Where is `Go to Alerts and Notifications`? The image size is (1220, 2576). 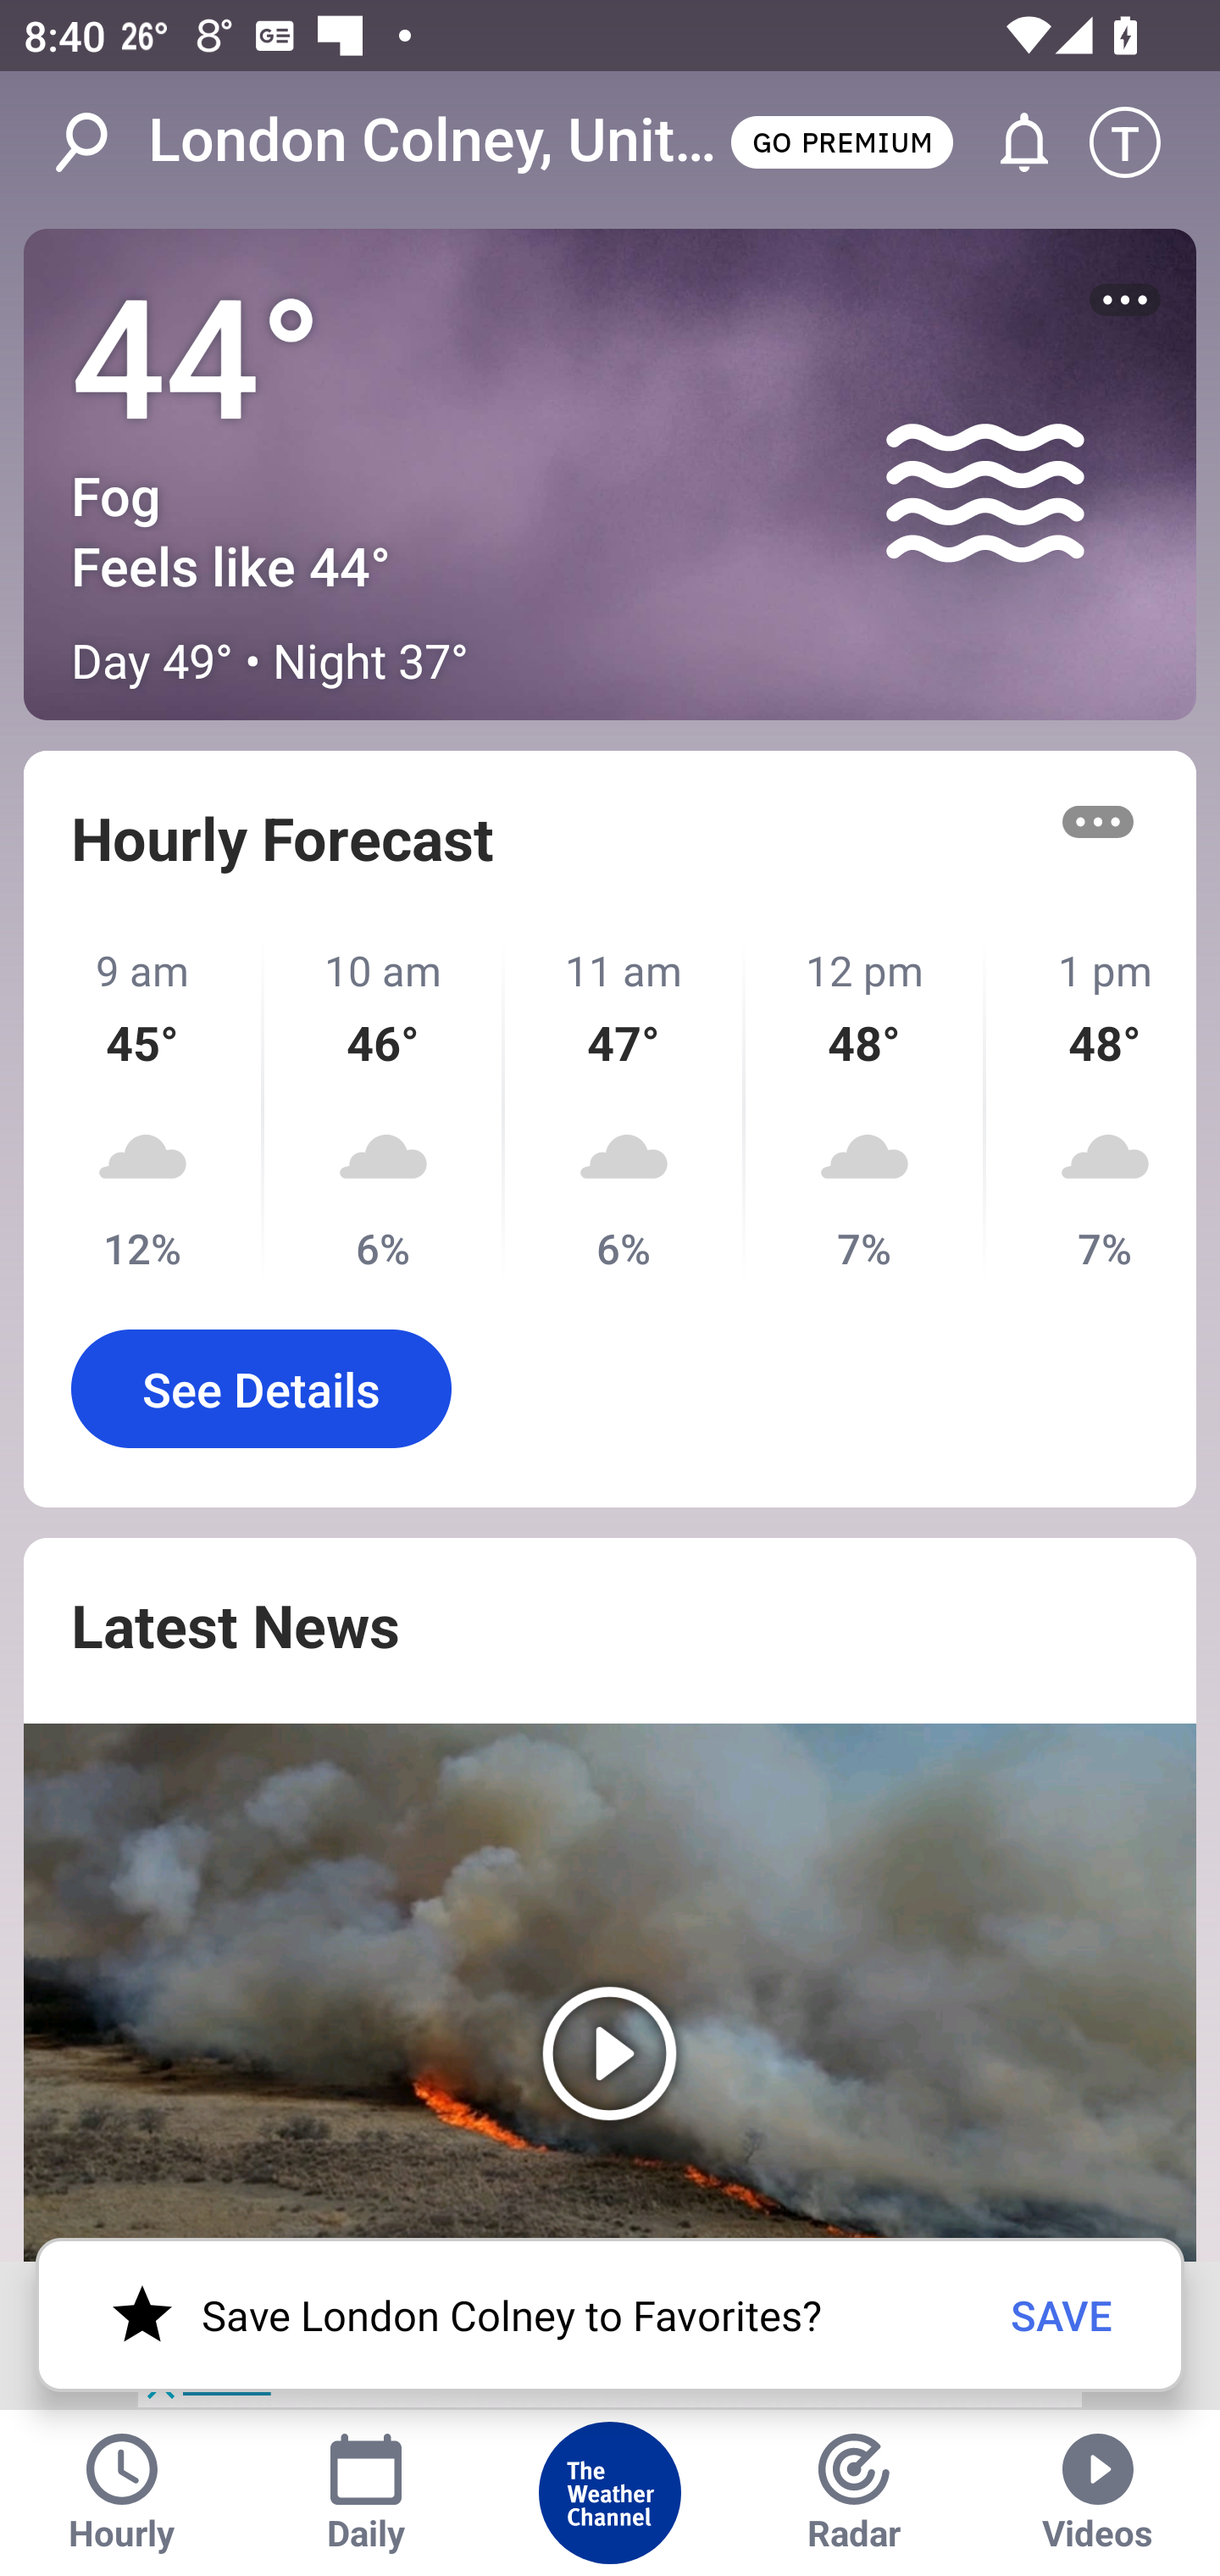 Go to Alerts and Notifications is located at coordinates (1009, 142).